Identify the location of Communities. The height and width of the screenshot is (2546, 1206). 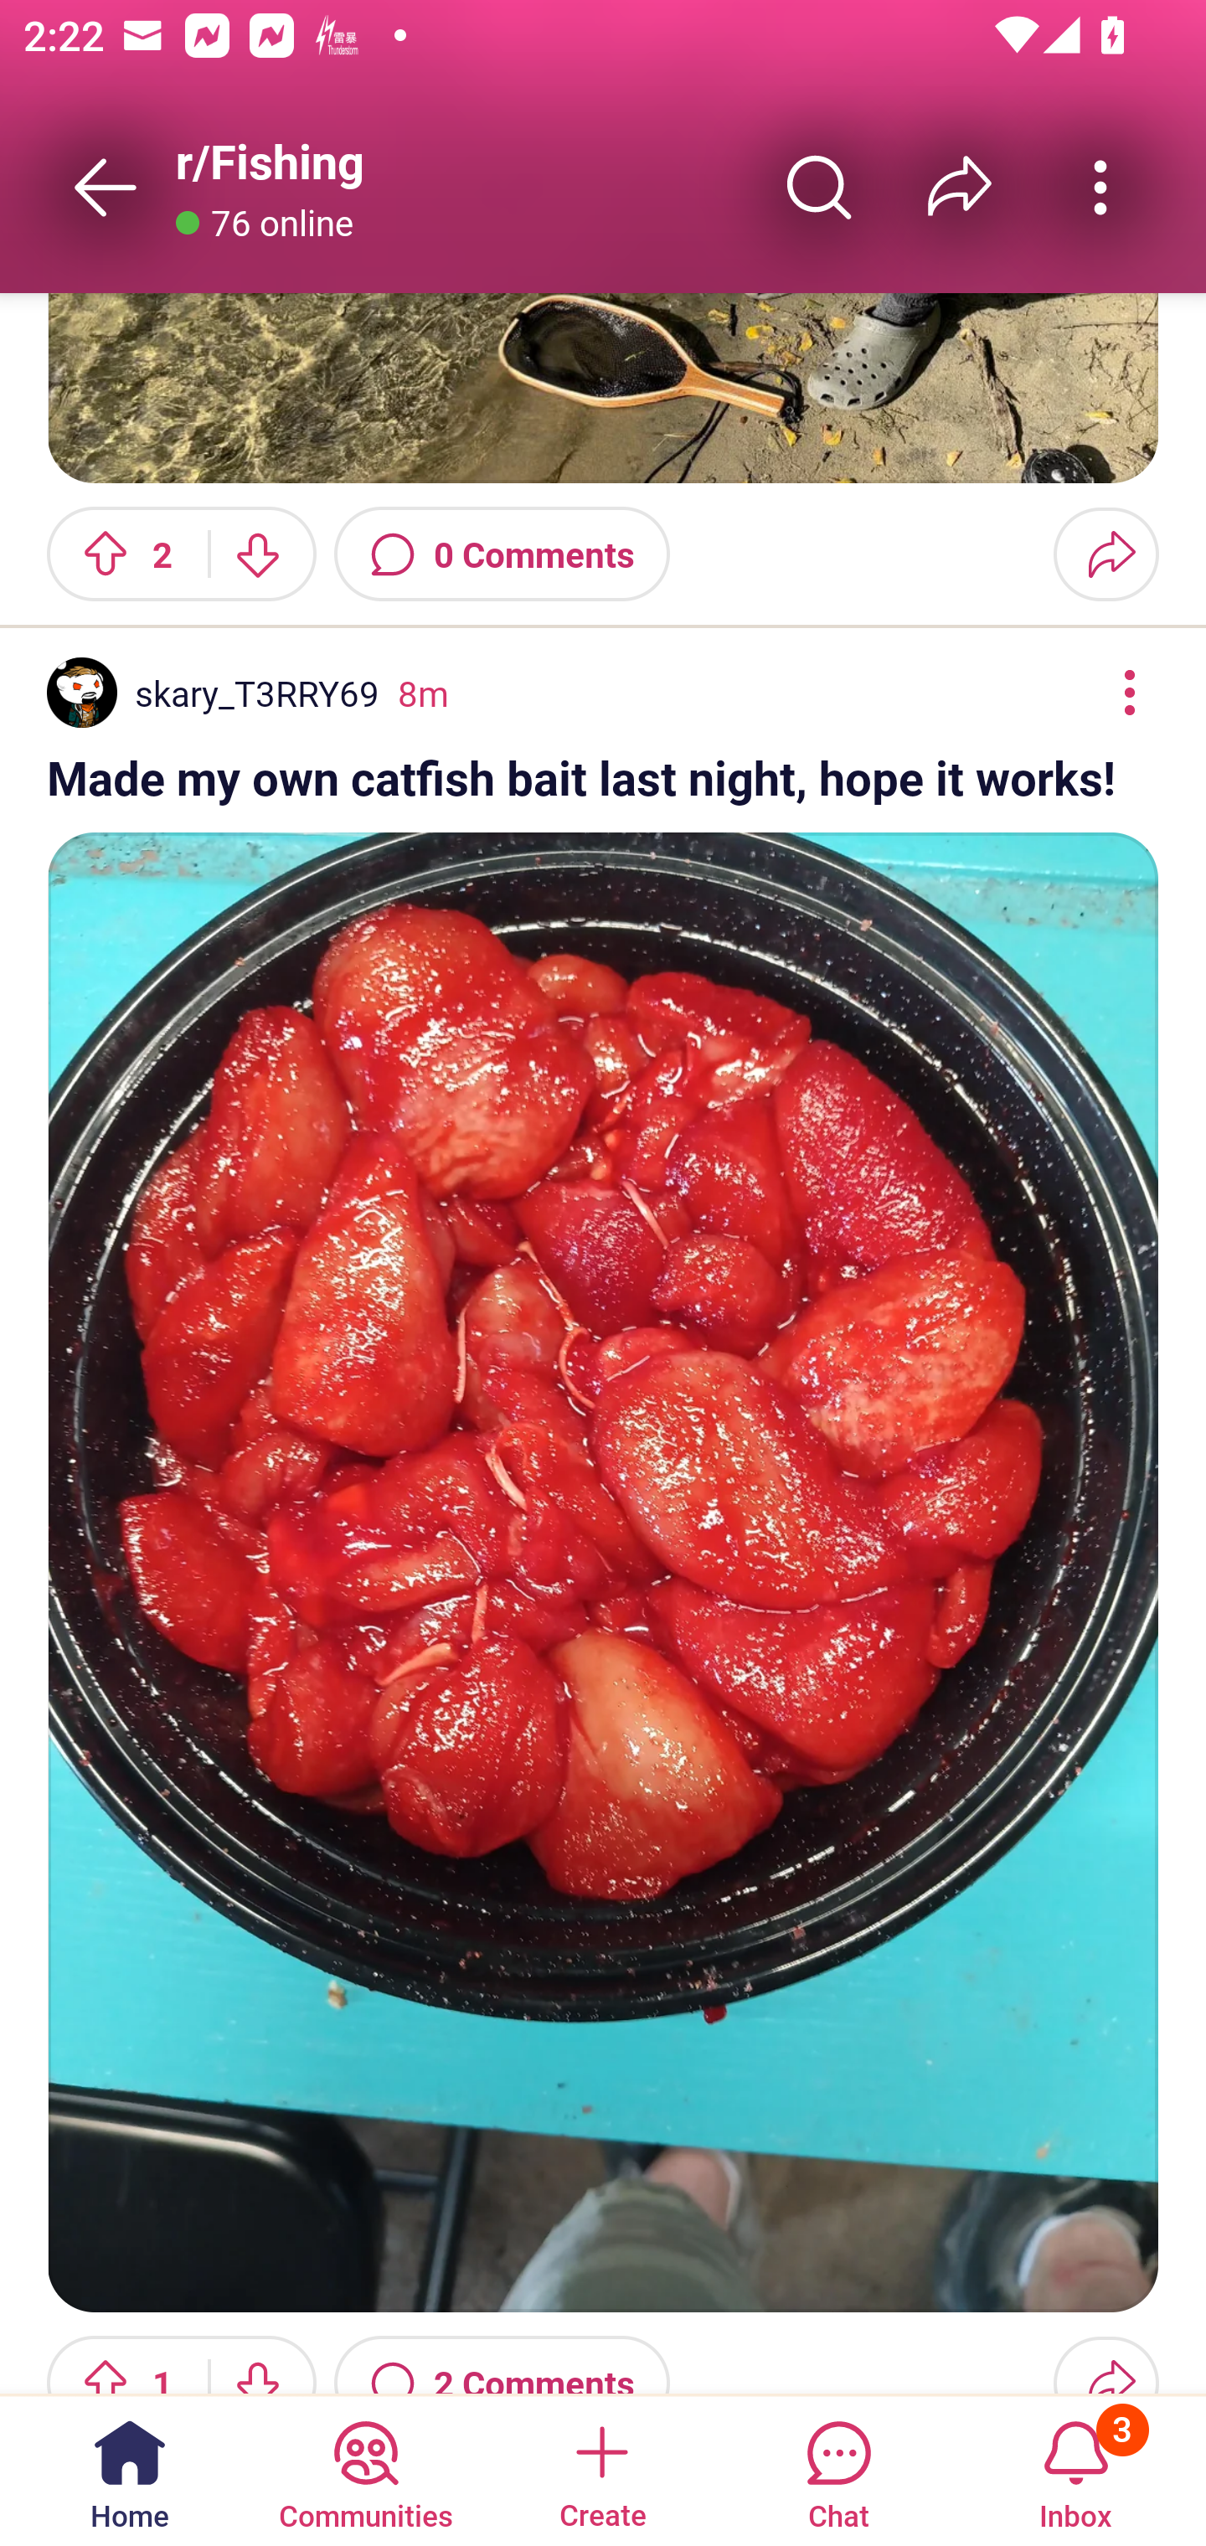
(365, 2469).